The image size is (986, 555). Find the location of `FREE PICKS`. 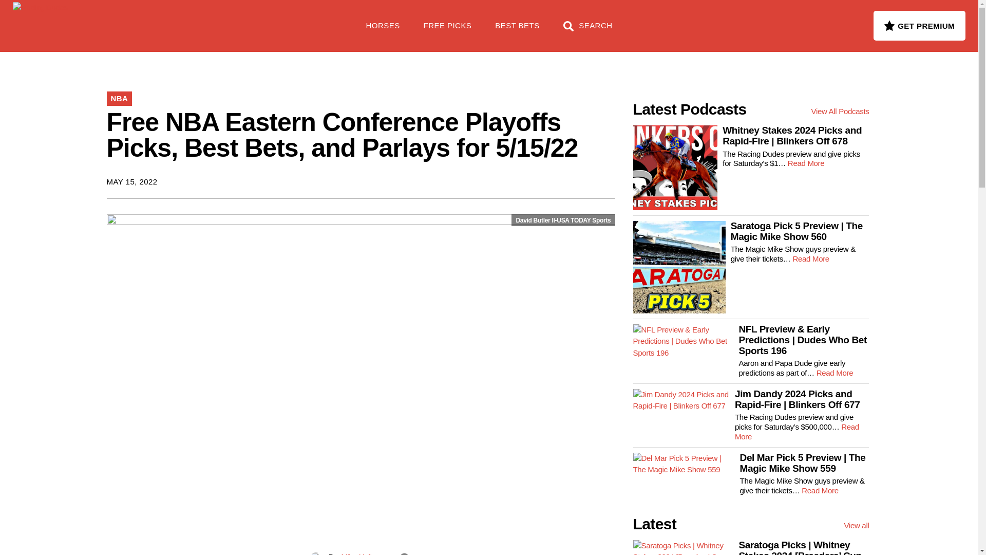

FREE PICKS is located at coordinates (166, 20).